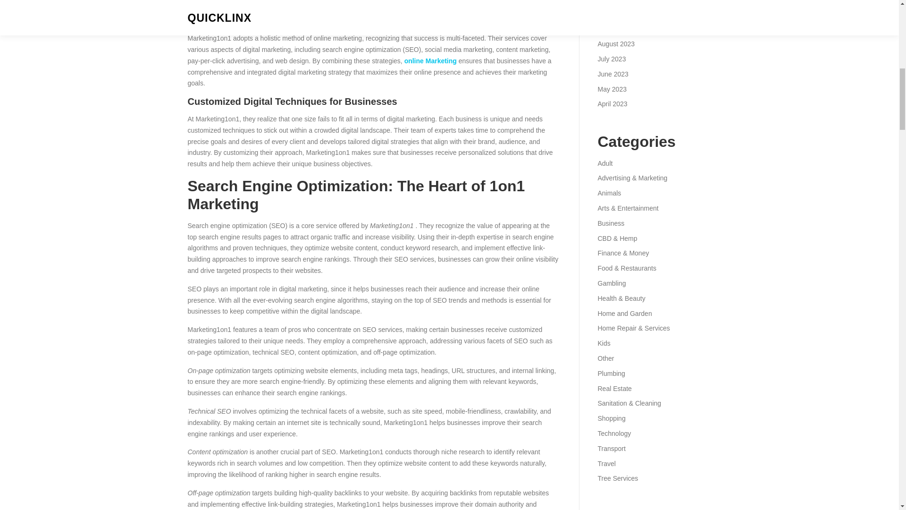  What do you see at coordinates (612, 74) in the screenshot?
I see `June 2023` at bounding box center [612, 74].